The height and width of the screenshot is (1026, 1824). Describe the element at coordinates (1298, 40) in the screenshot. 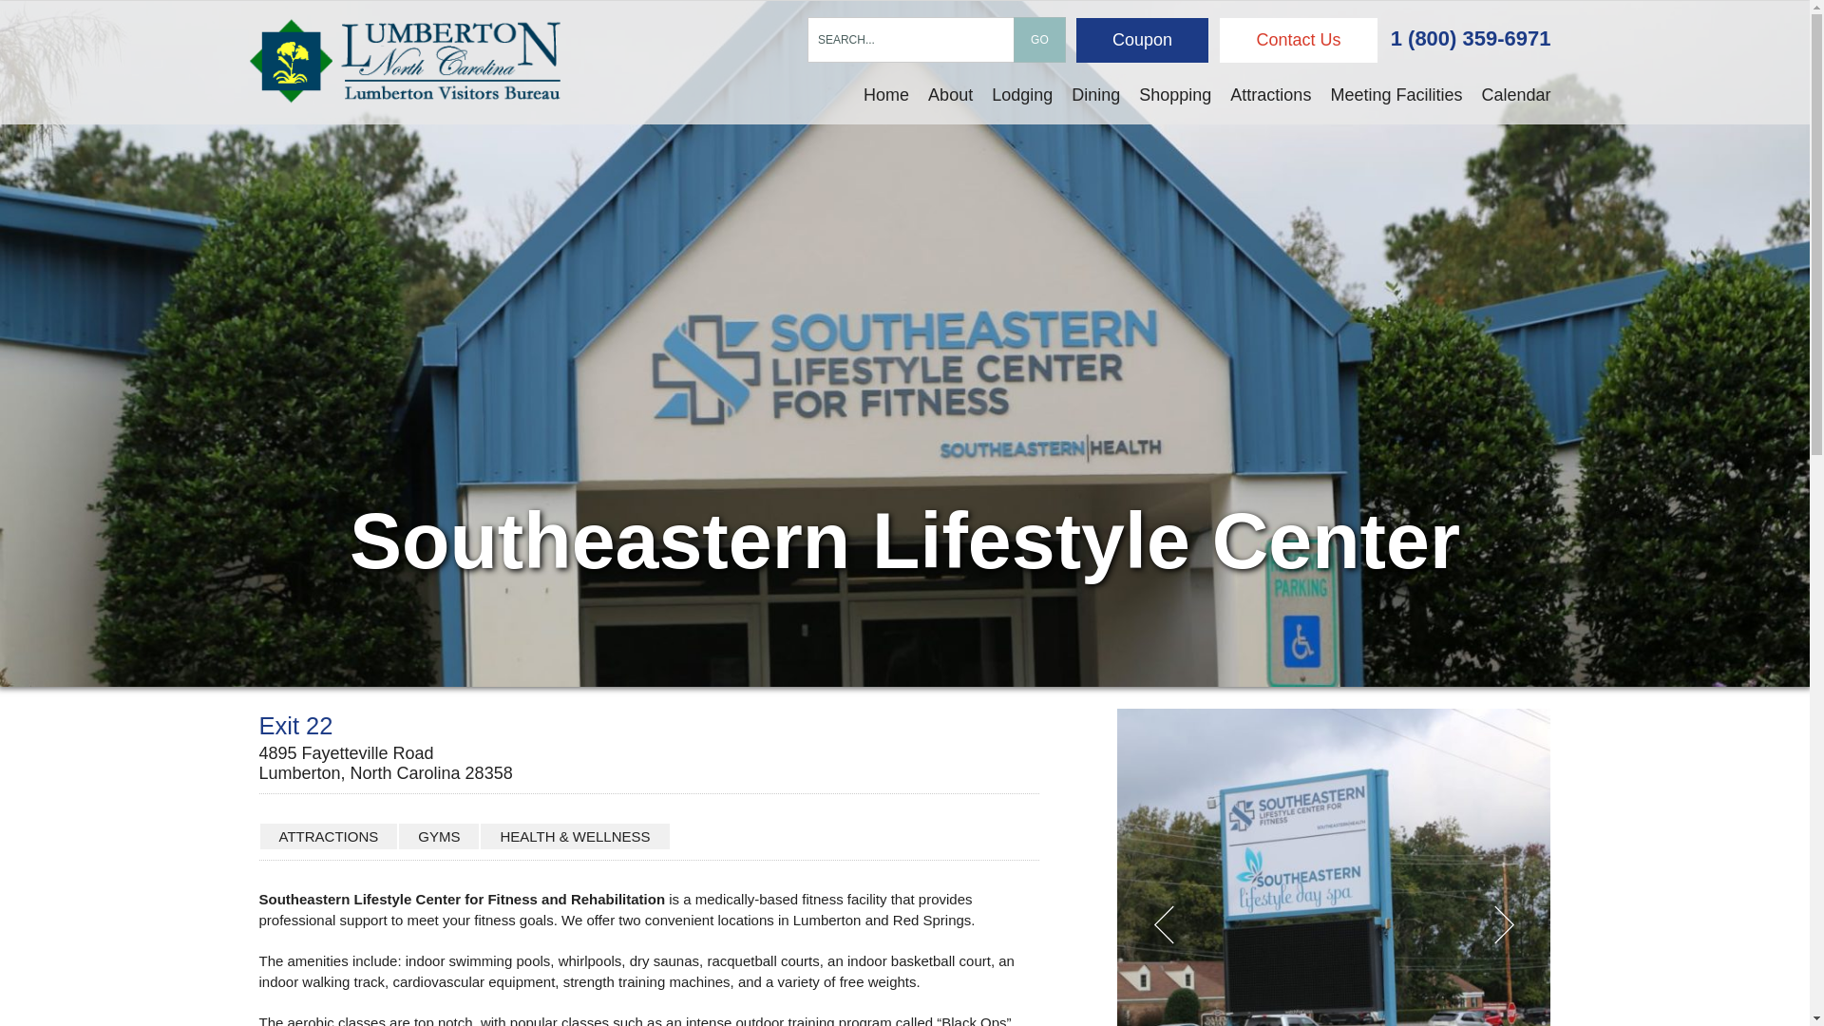

I see `Contact Us` at that location.